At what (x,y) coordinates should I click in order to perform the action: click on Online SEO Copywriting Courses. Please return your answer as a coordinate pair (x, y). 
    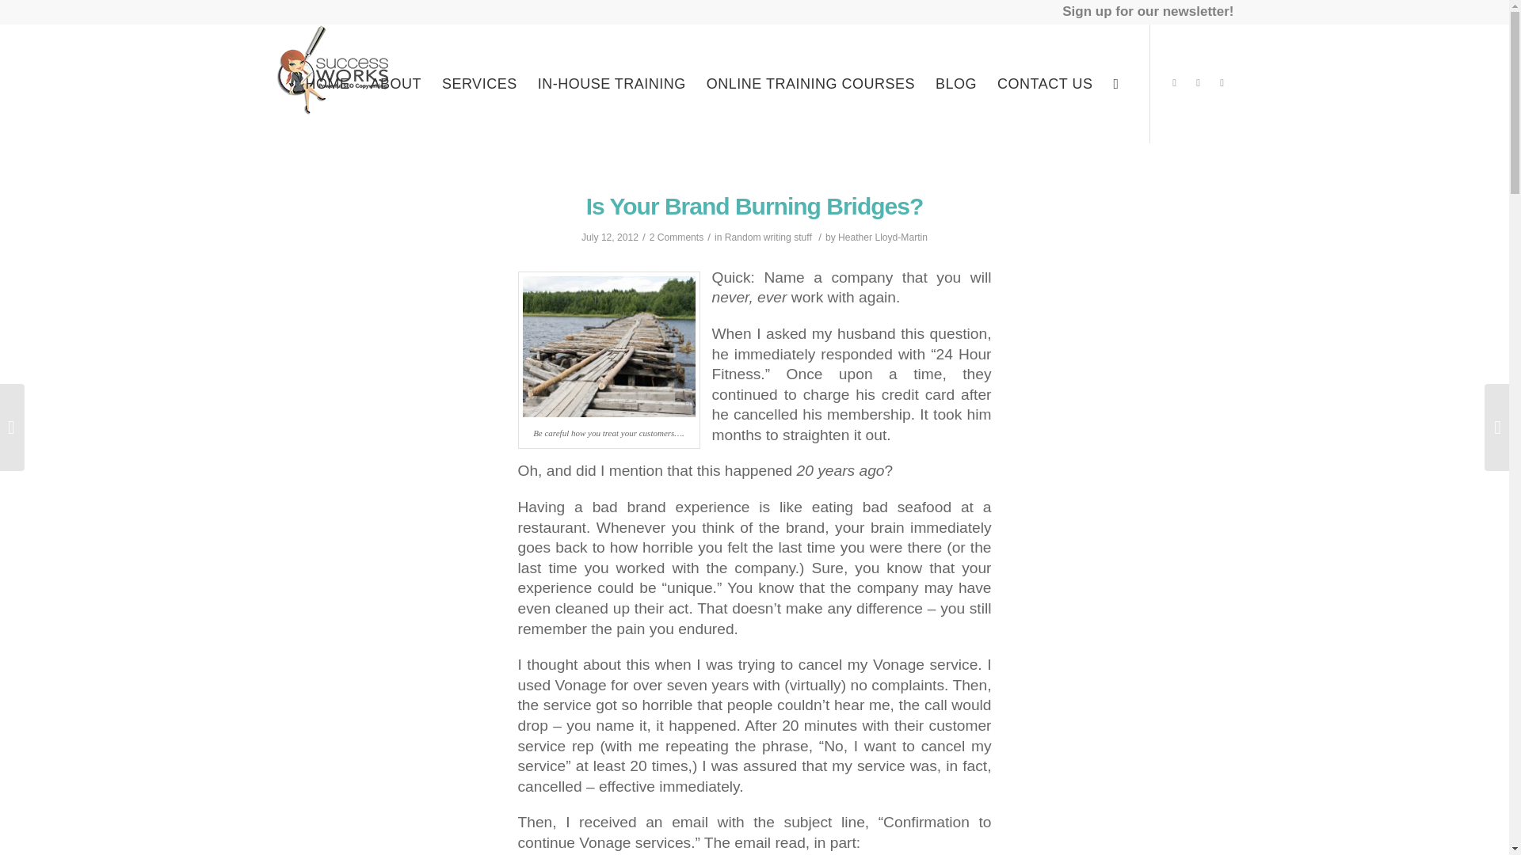
    Looking at the image, I should click on (810, 84).